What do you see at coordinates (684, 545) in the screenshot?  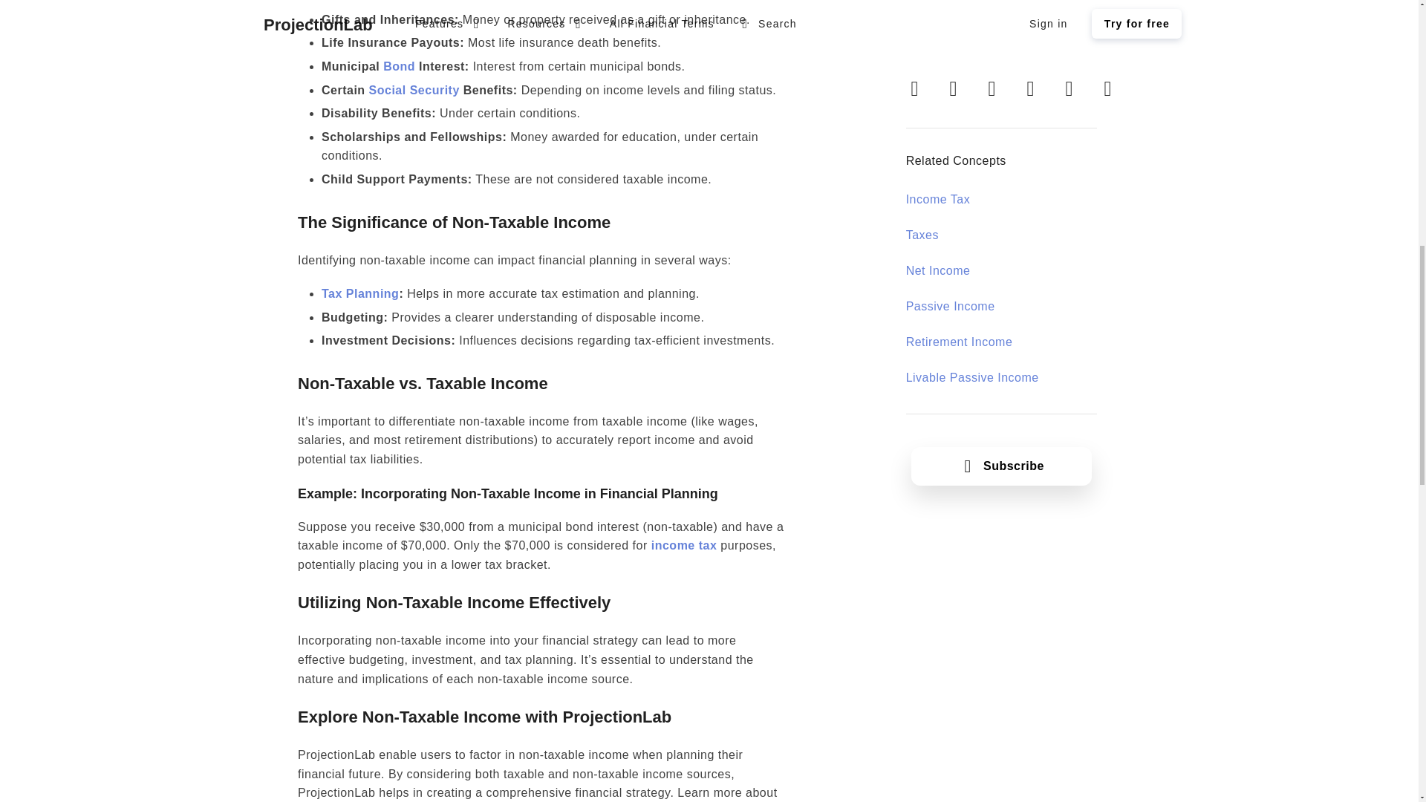 I see `income tax` at bounding box center [684, 545].